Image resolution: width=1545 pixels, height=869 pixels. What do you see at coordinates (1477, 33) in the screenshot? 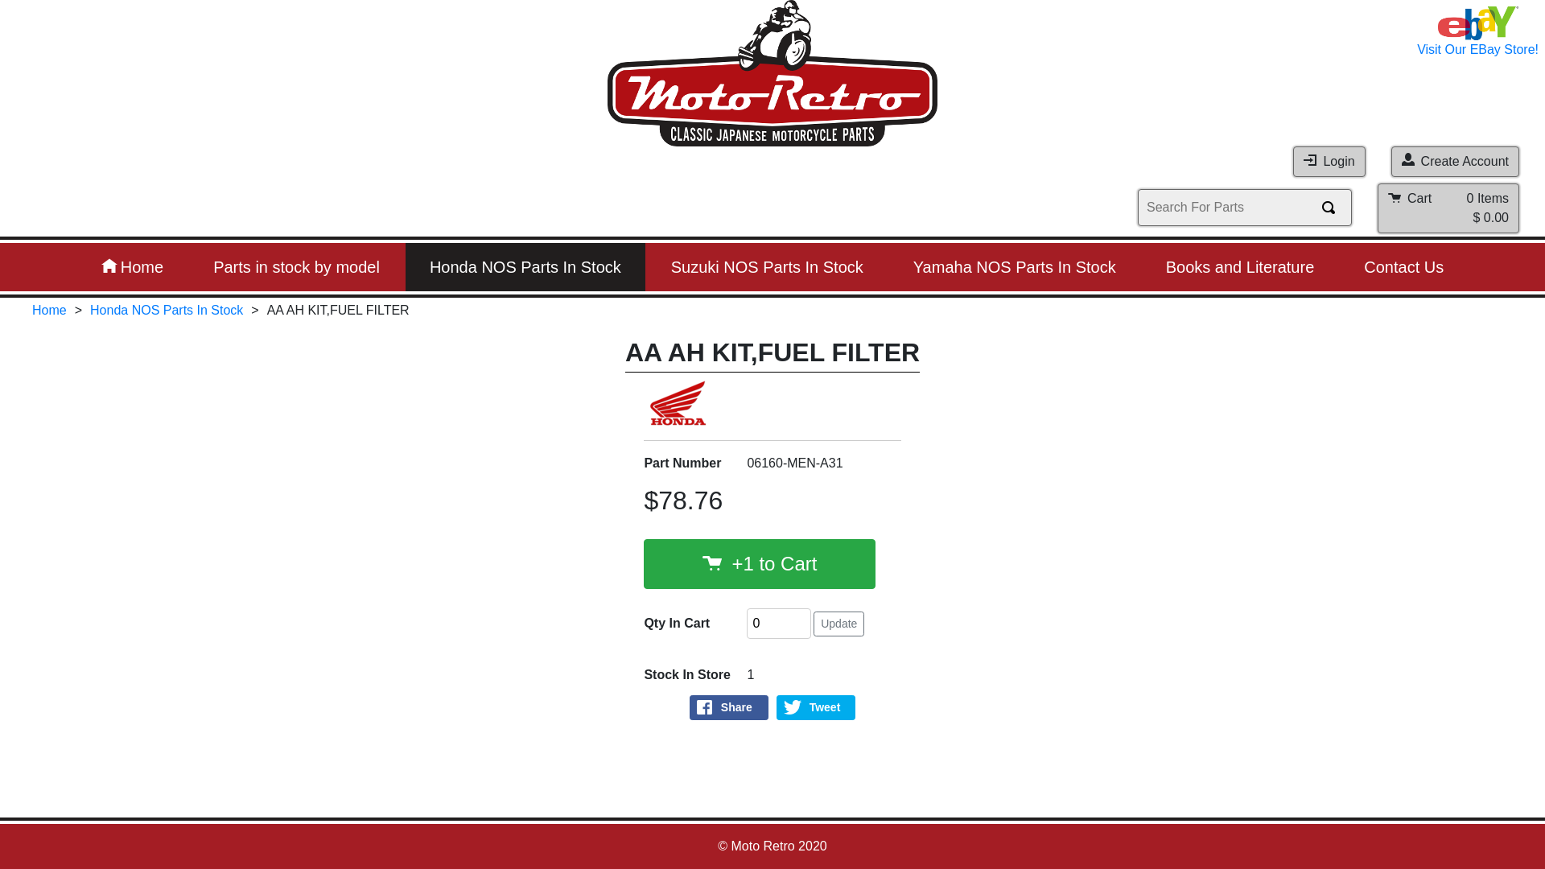
I see `Visit Our EBay Store!` at bounding box center [1477, 33].